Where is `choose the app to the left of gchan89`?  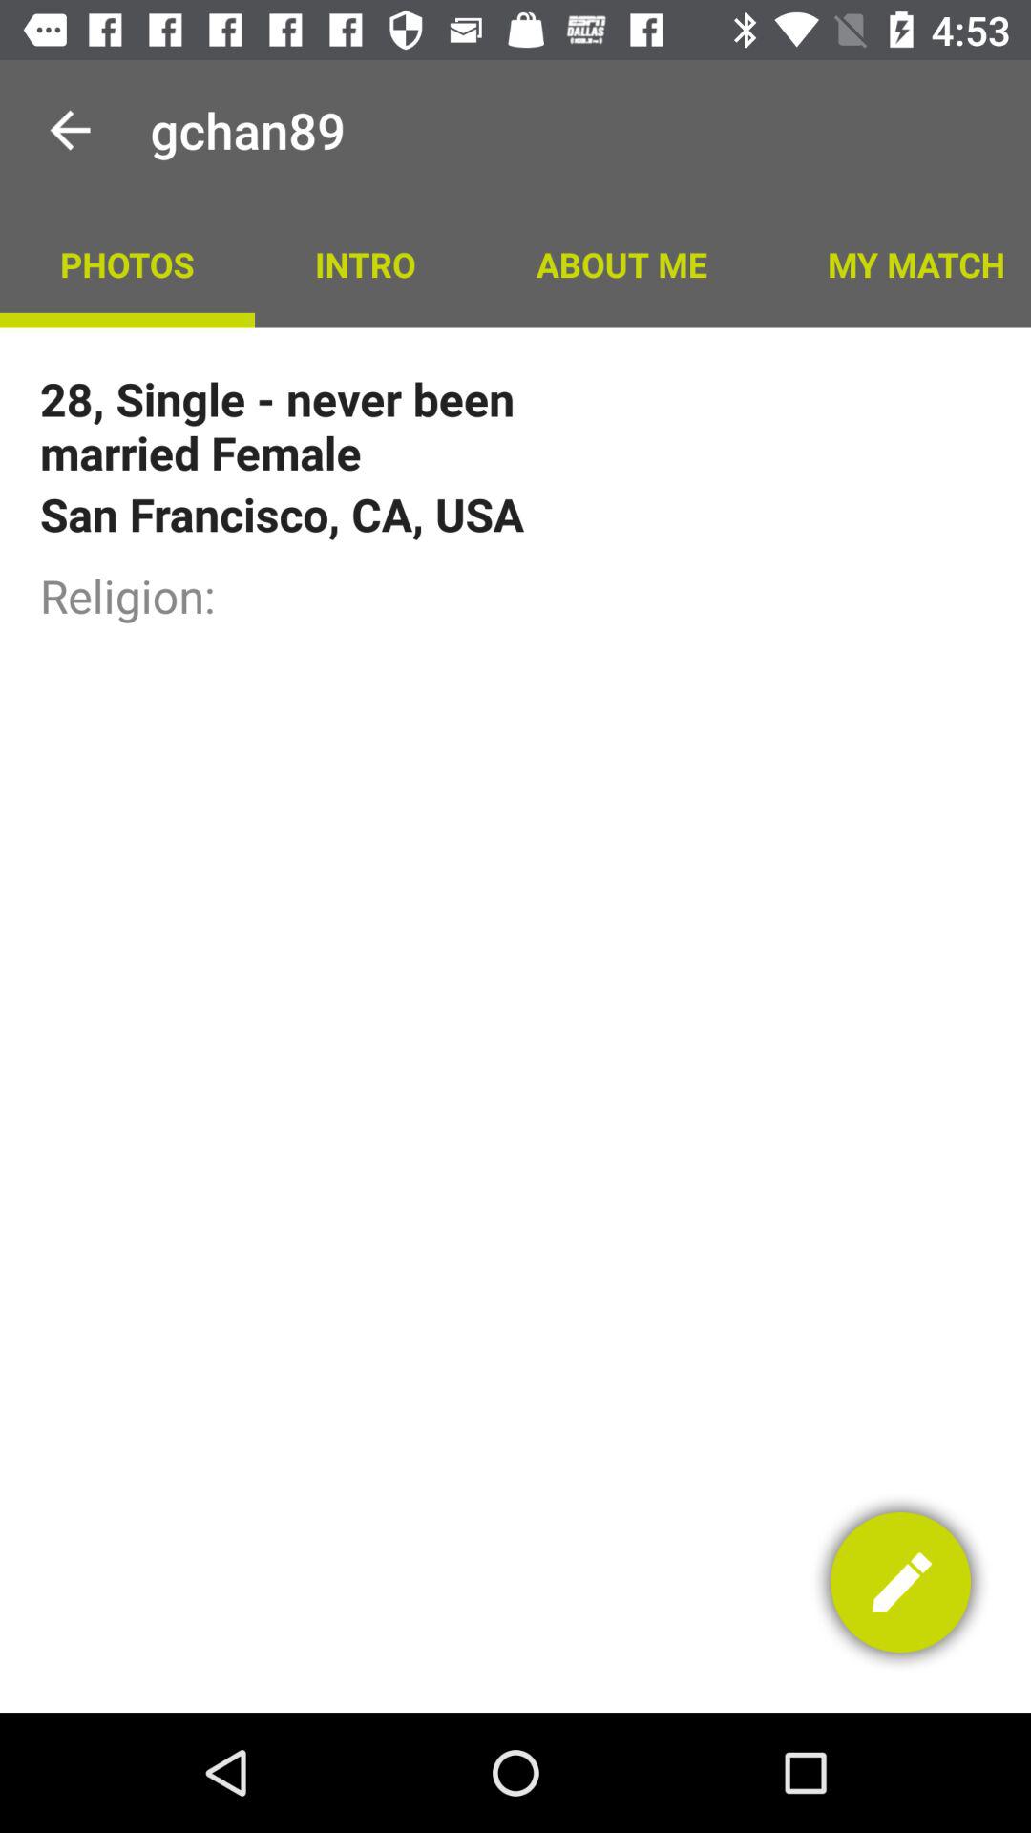 choose the app to the left of gchan89 is located at coordinates (70, 130).